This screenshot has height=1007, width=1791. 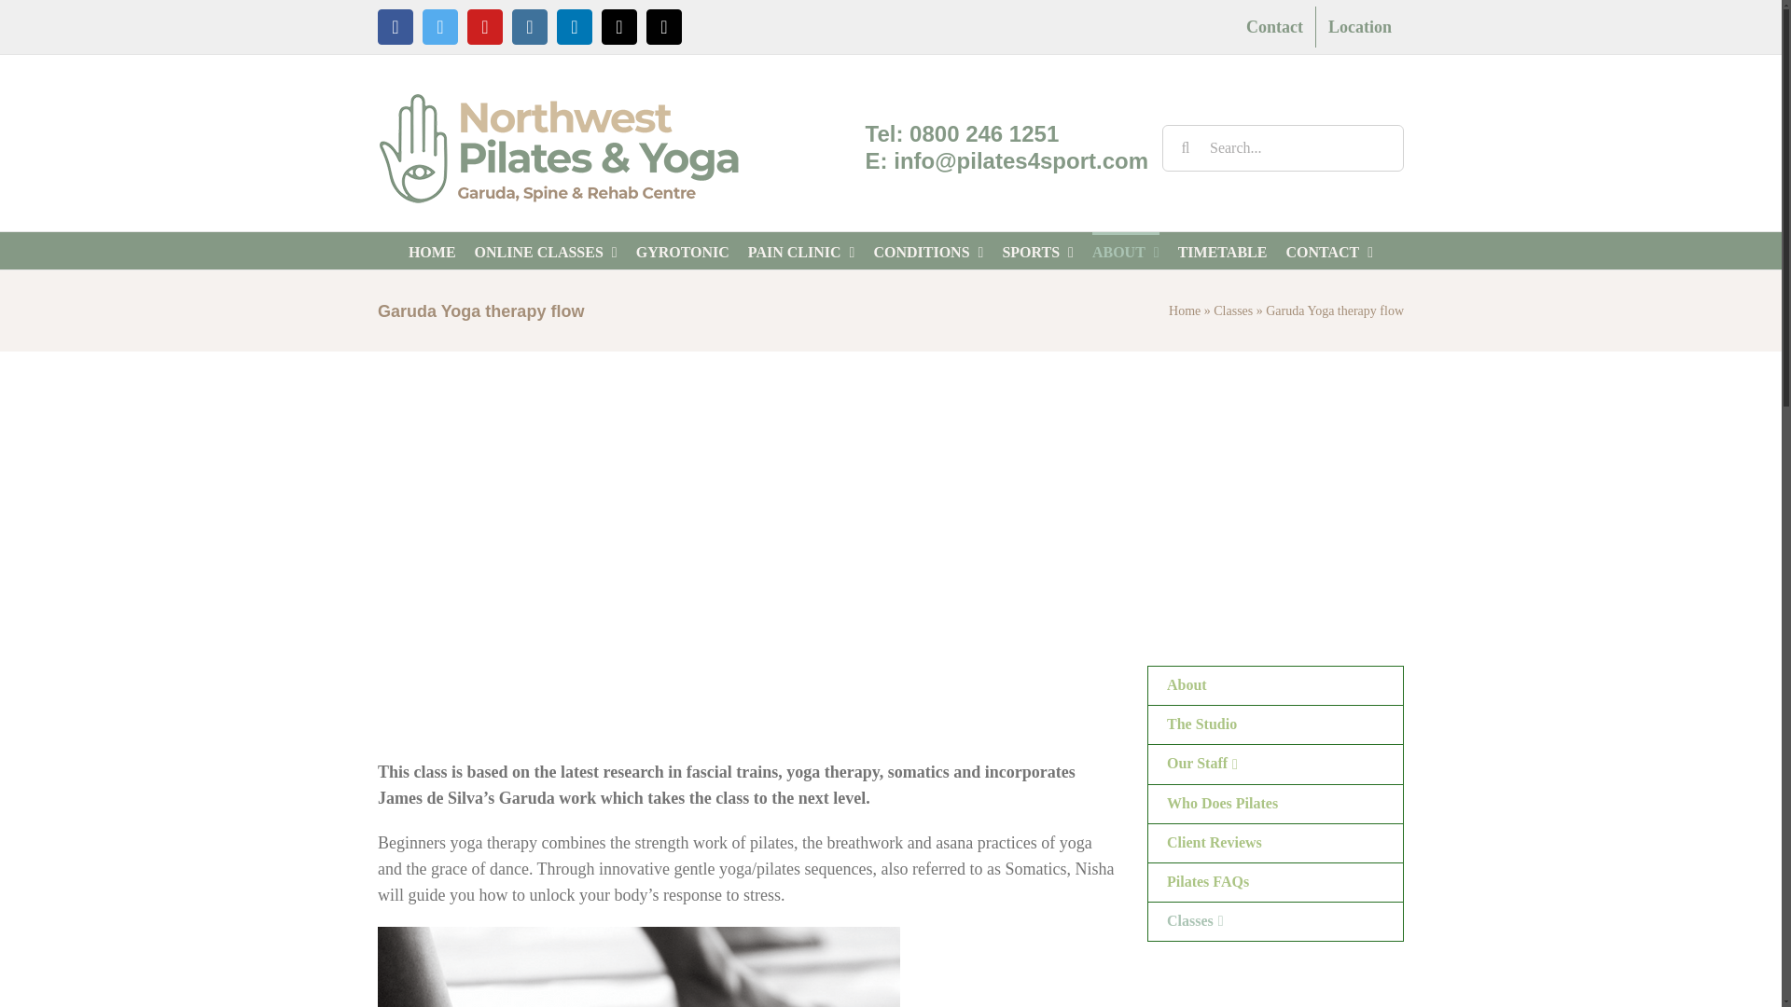 What do you see at coordinates (1037, 251) in the screenshot?
I see `SPORTS` at bounding box center [1037, 251].